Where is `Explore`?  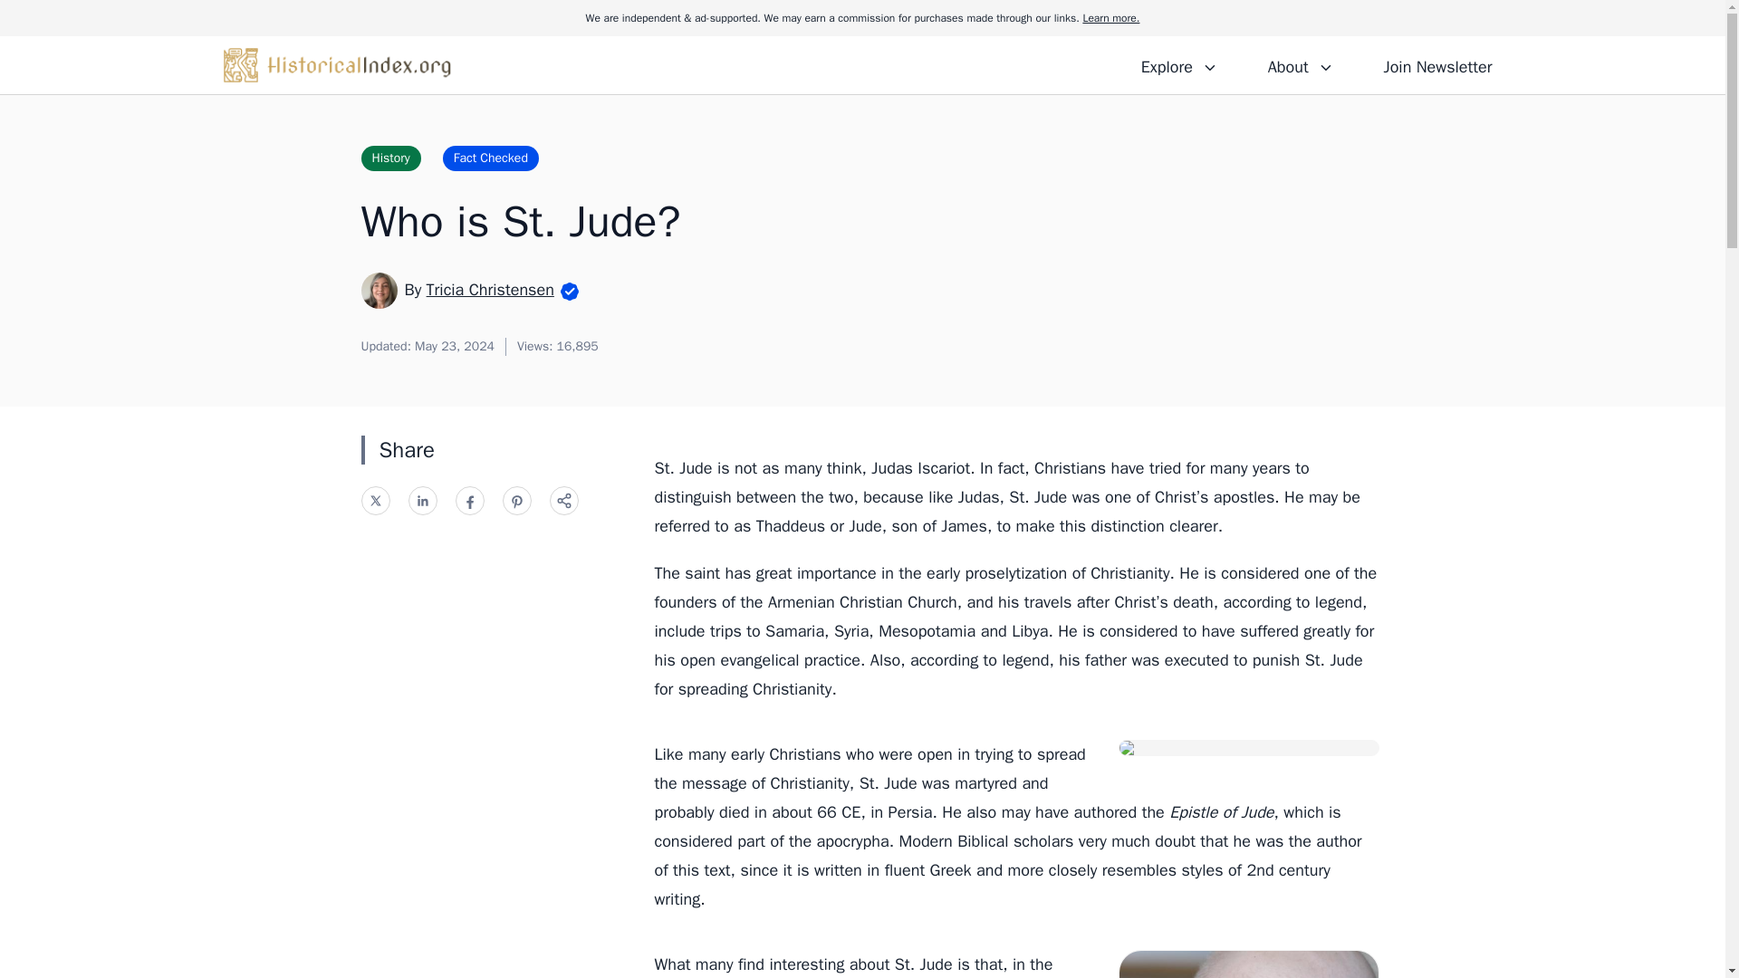 Explore is located at coordinates (1179, 64).